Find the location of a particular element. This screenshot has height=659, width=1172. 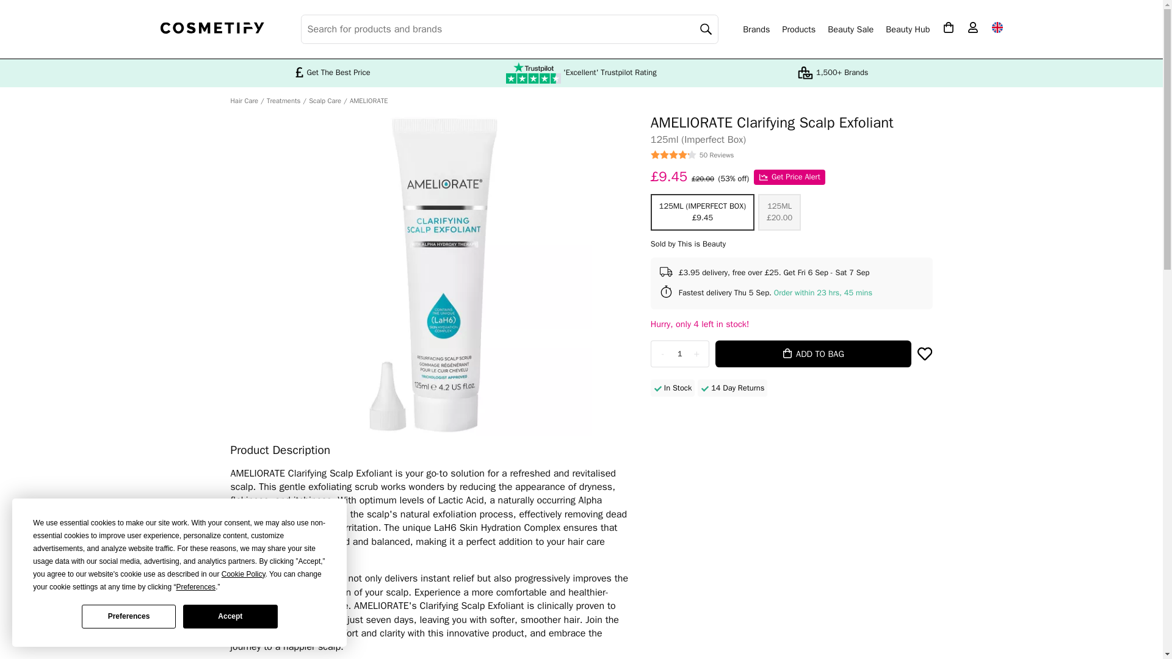

Brands is located at coordinates (756, 29).